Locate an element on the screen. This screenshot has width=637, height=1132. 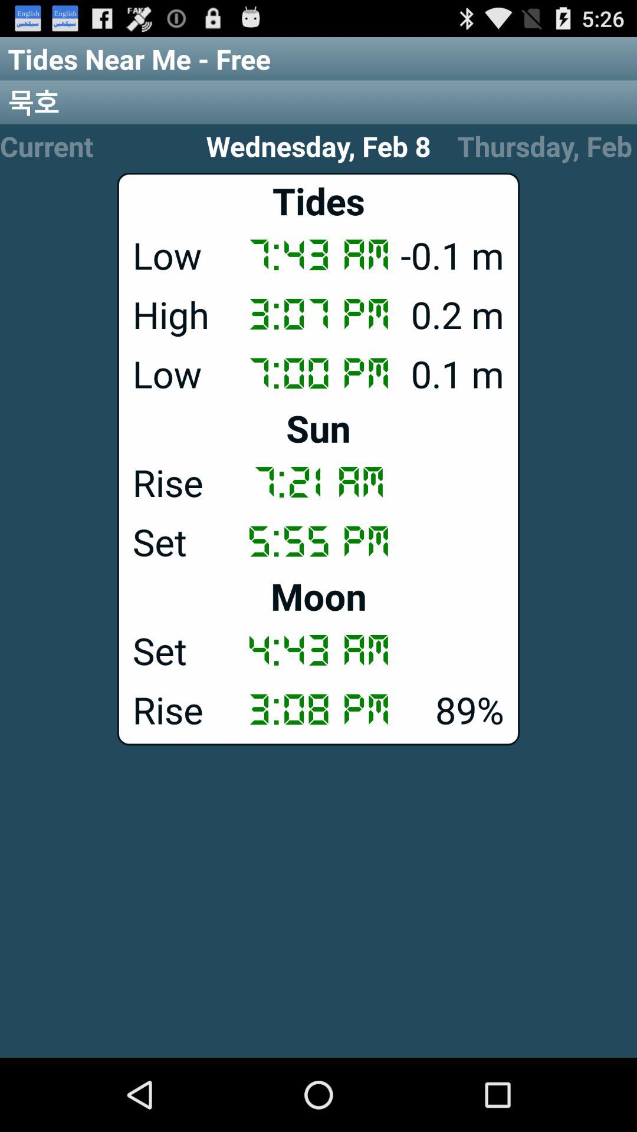
open app above set app is located at coordinates (318, 595).